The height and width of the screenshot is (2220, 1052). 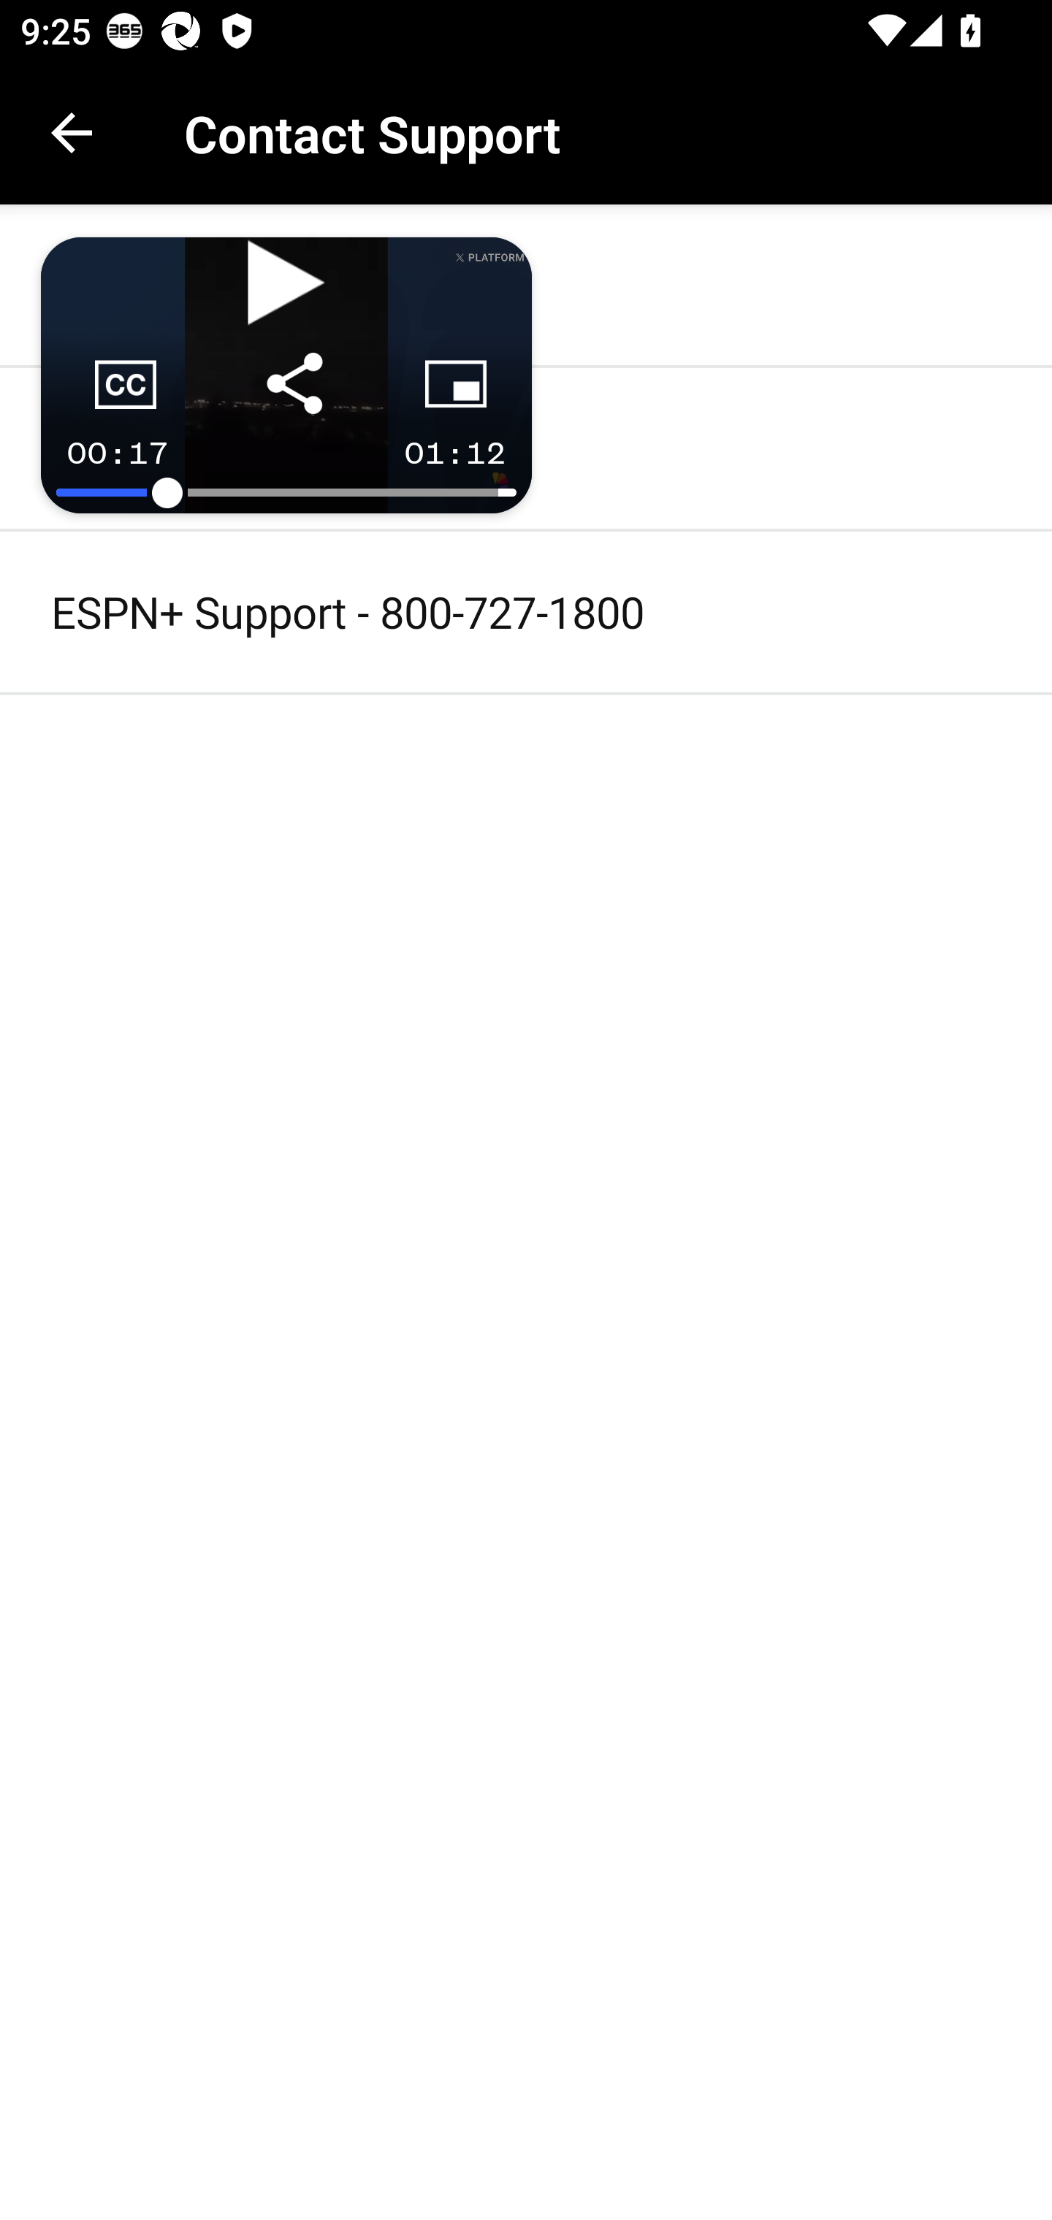 I want to click on back.button, so click(x=72, y=133).